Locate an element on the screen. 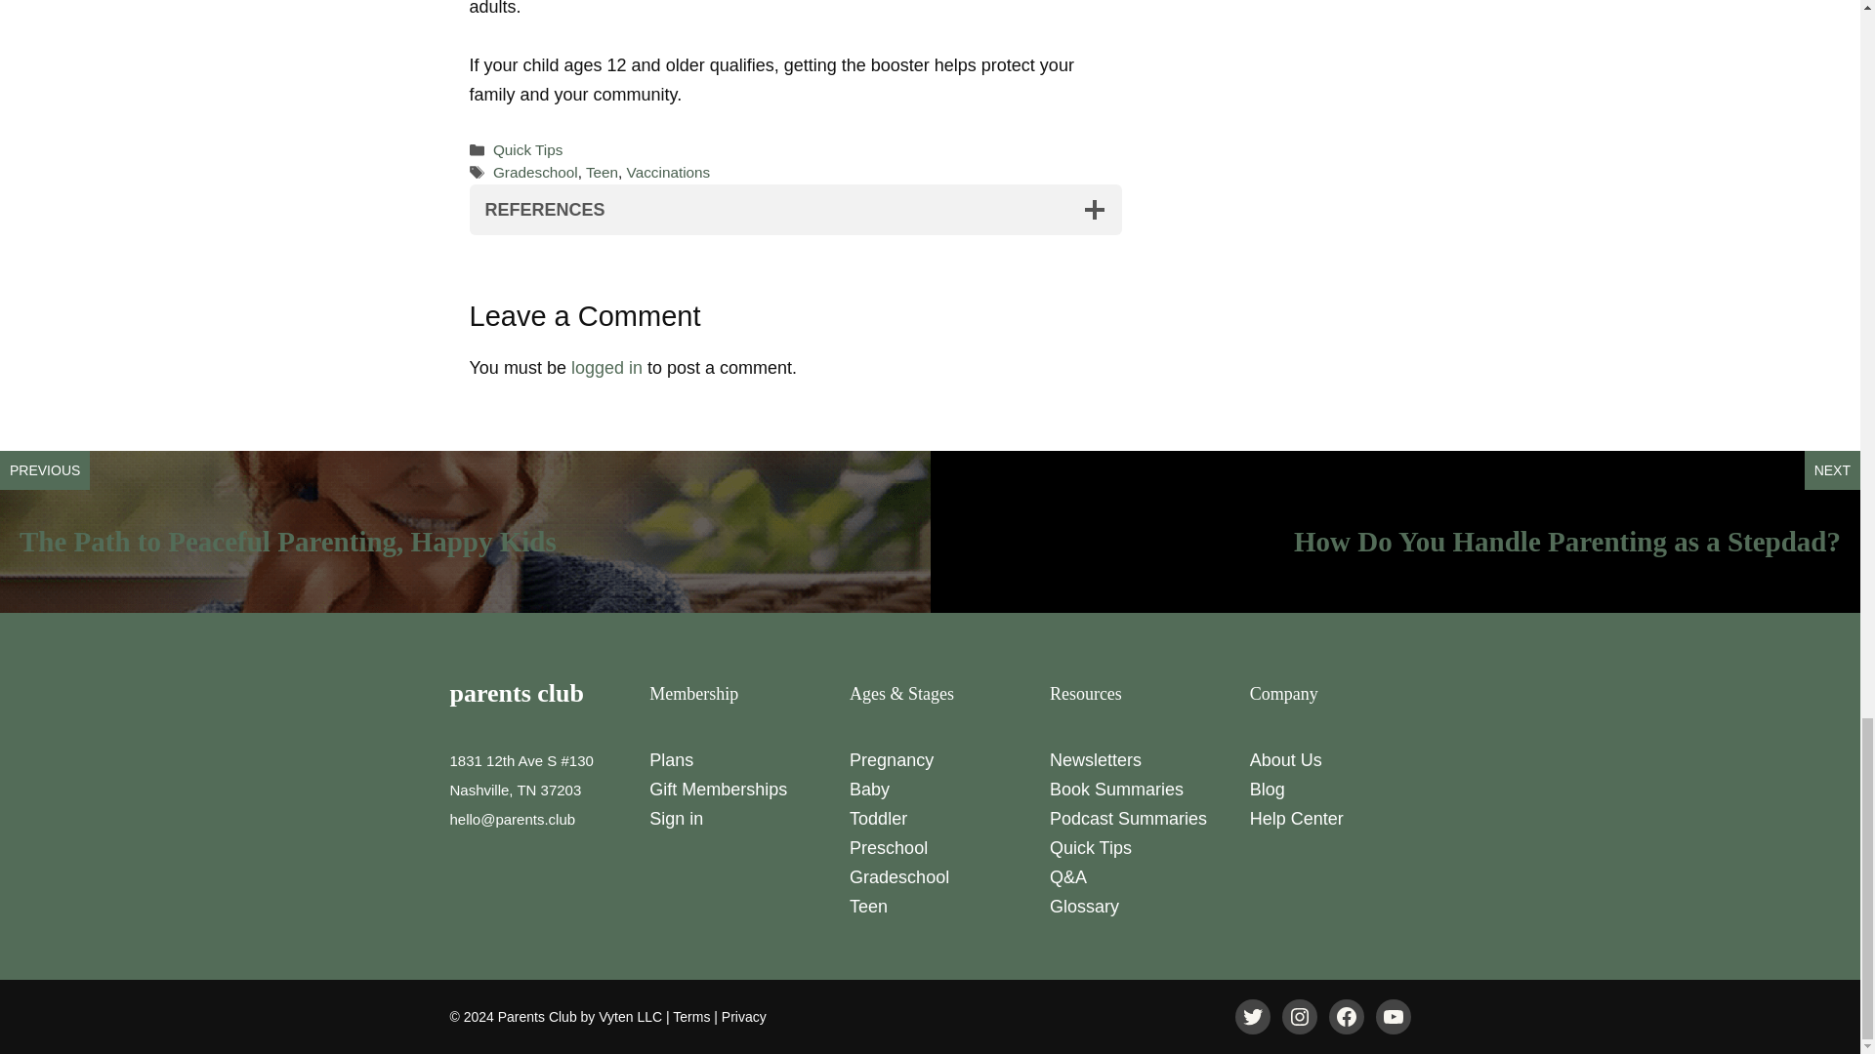  The Path to Peaceful Parenting, Happy Kids is located at coordinates (287, 541).